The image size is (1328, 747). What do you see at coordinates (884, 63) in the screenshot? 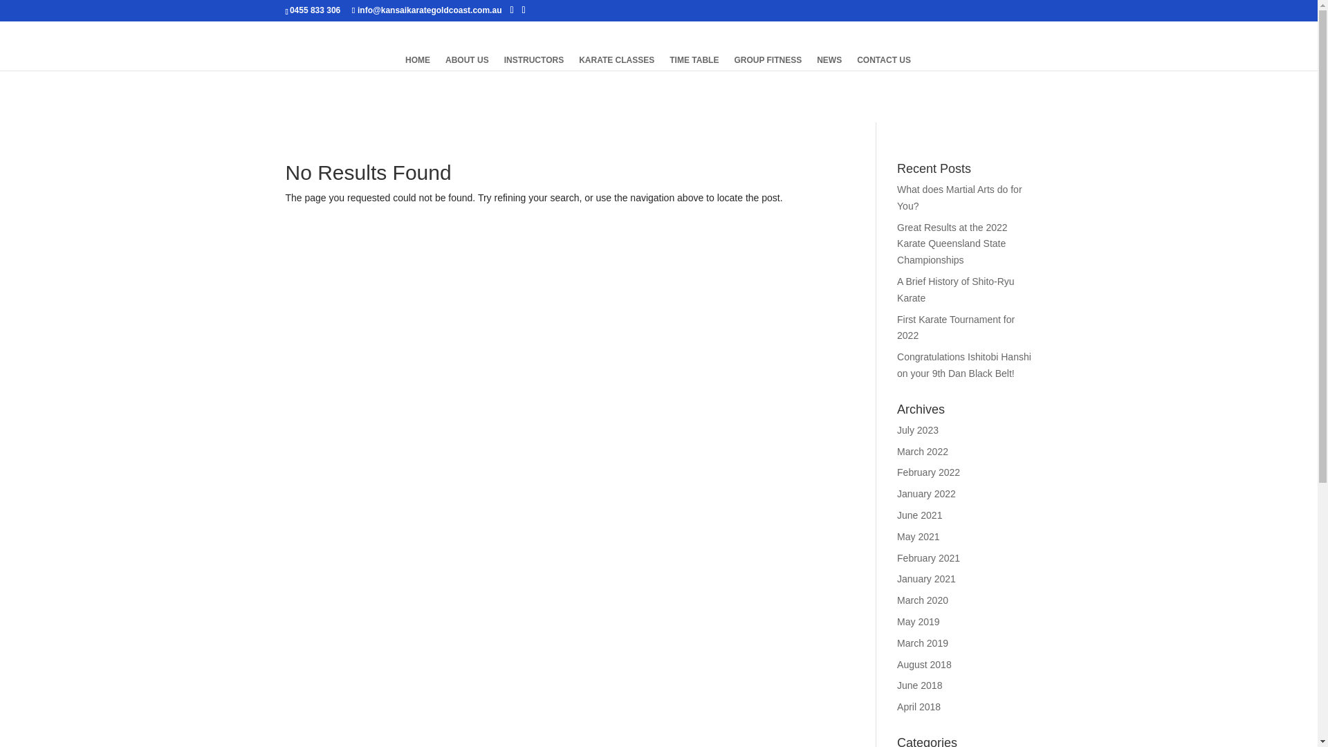
I see `CONTACT US` at bounding box center [884, 63].